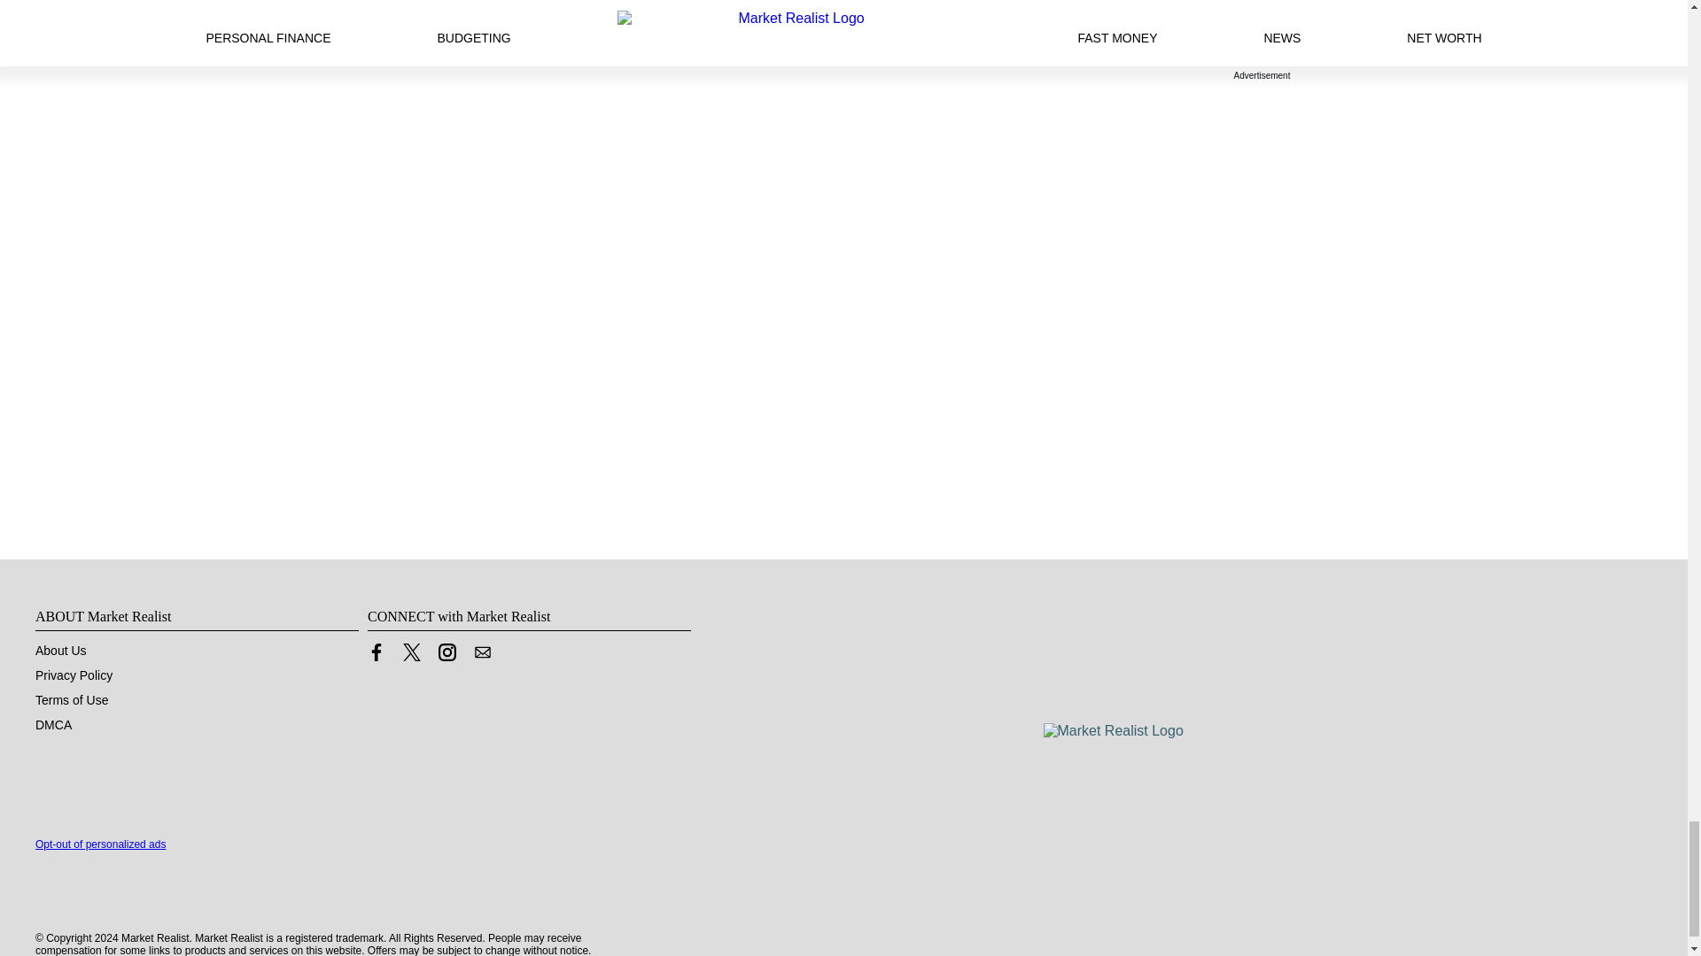 The width and height of the screenshot is (1701, 956). I want to click on Privacy Policy, so click(74, 675).